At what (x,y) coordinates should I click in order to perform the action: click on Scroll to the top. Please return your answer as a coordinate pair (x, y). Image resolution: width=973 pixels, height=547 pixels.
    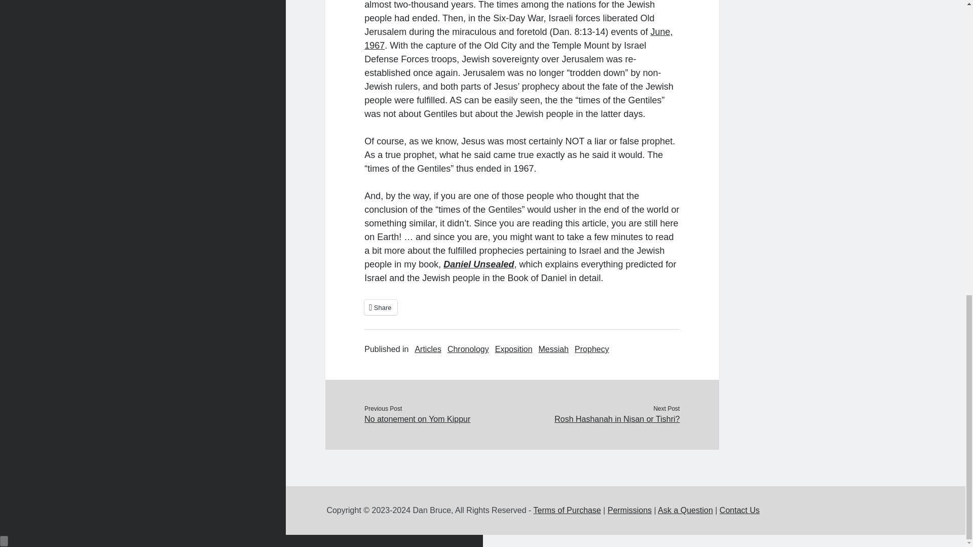
    Looking at the image, I should click on (4, 541).